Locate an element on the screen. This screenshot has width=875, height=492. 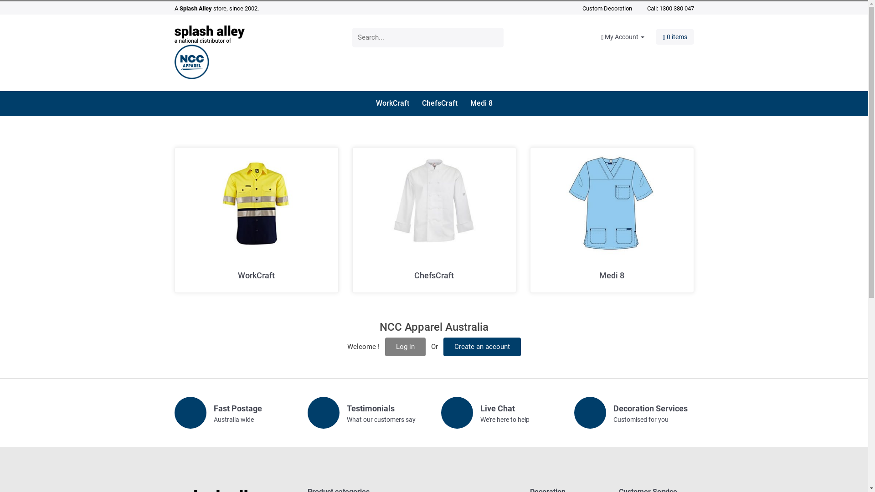
WorkCraft is located at coordinates (397, 104).